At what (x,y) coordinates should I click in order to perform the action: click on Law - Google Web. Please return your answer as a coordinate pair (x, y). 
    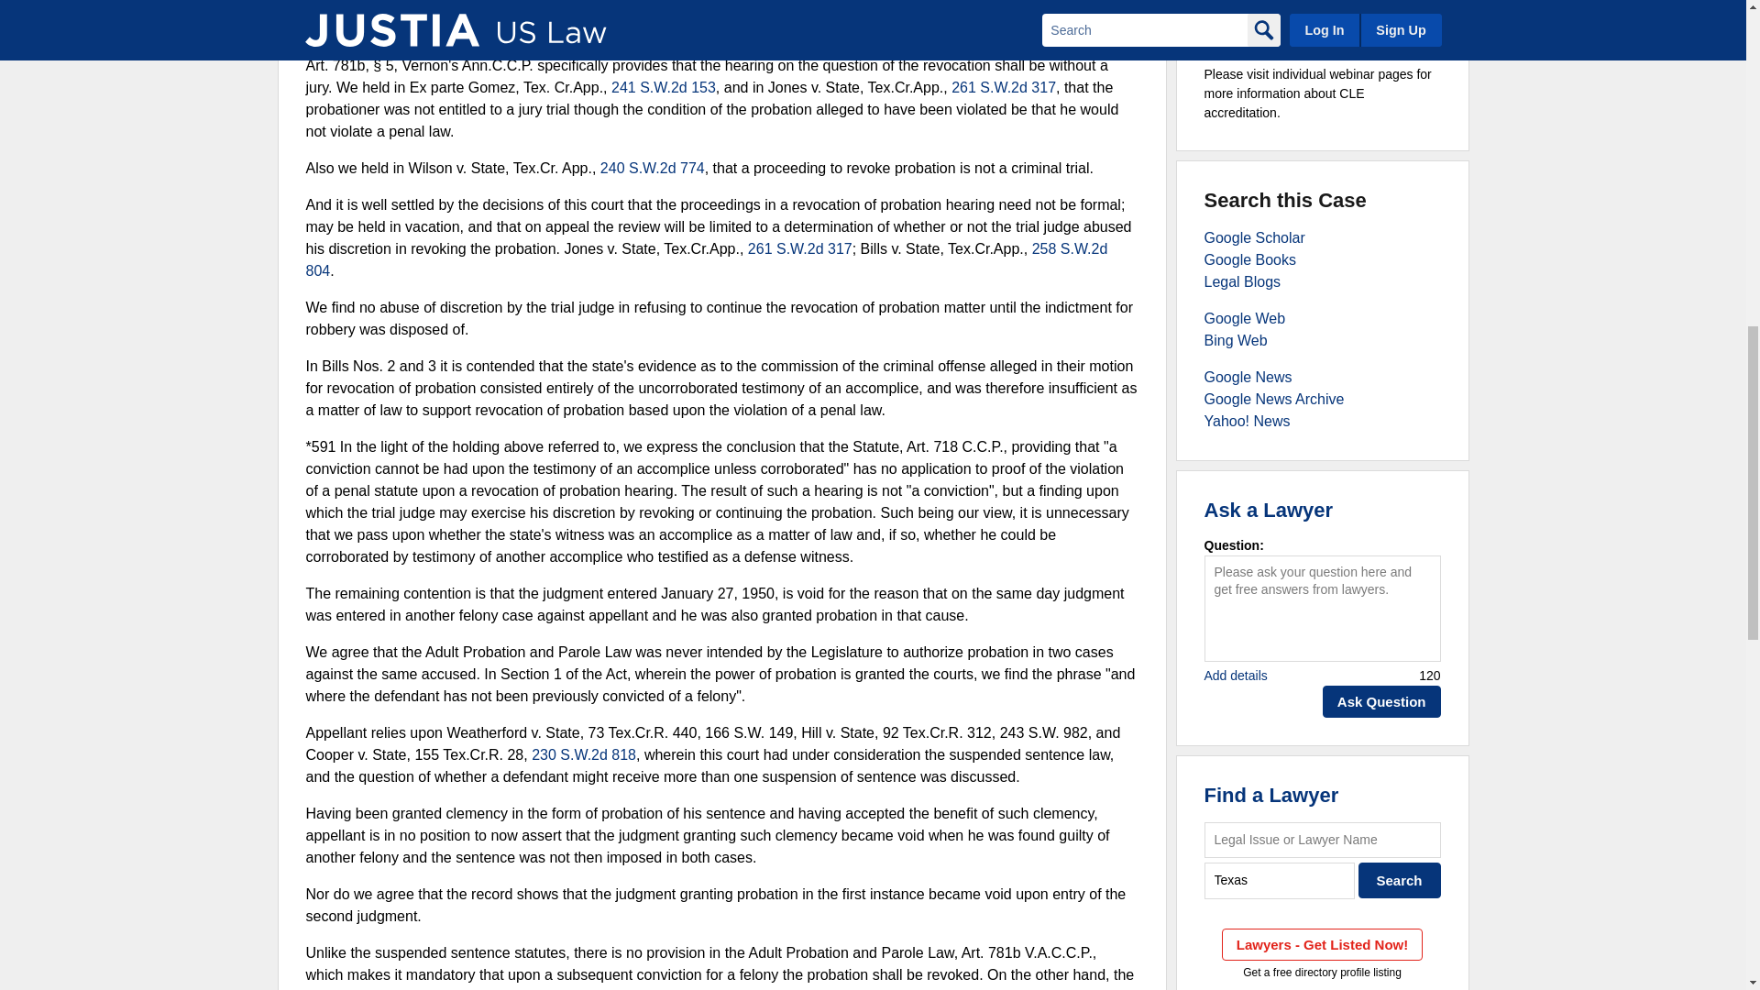
    Looking at the image, I should click on (1245, 319).